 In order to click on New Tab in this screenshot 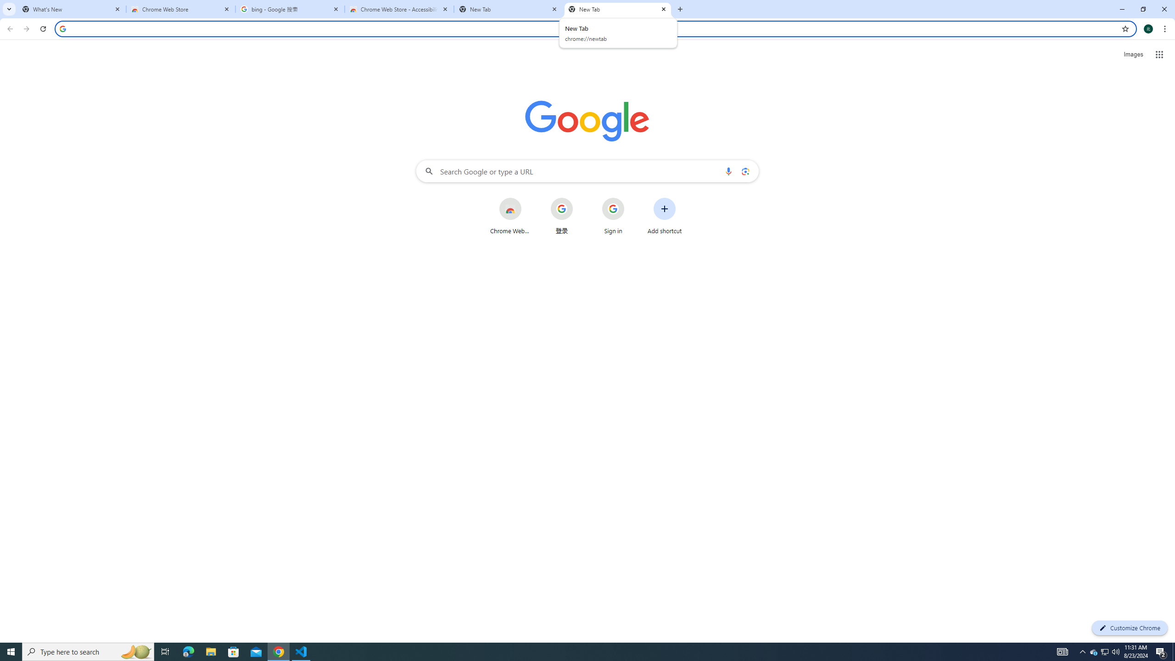, I will do `click(509, 9)`.